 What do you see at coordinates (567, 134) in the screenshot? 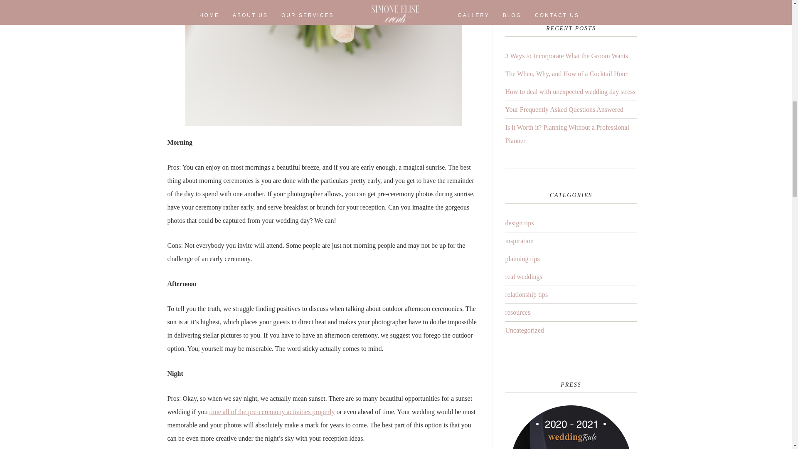
I see `Is it Worth it? Planning Without a Professional Planner` at bounding box center [567, 134].